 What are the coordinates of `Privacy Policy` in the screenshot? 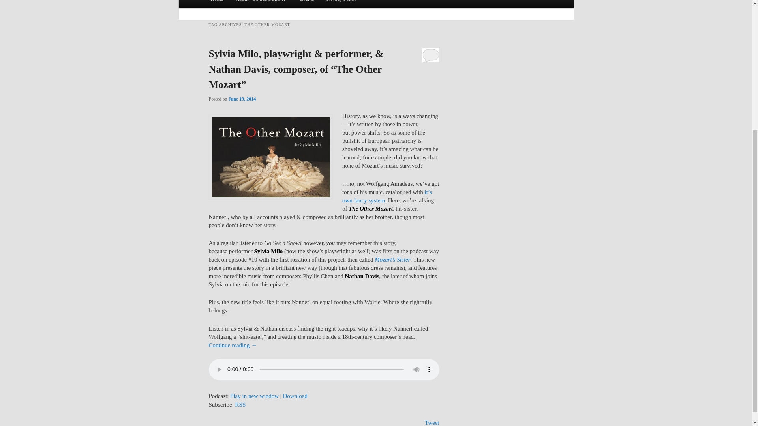 It's located at (341, 4).